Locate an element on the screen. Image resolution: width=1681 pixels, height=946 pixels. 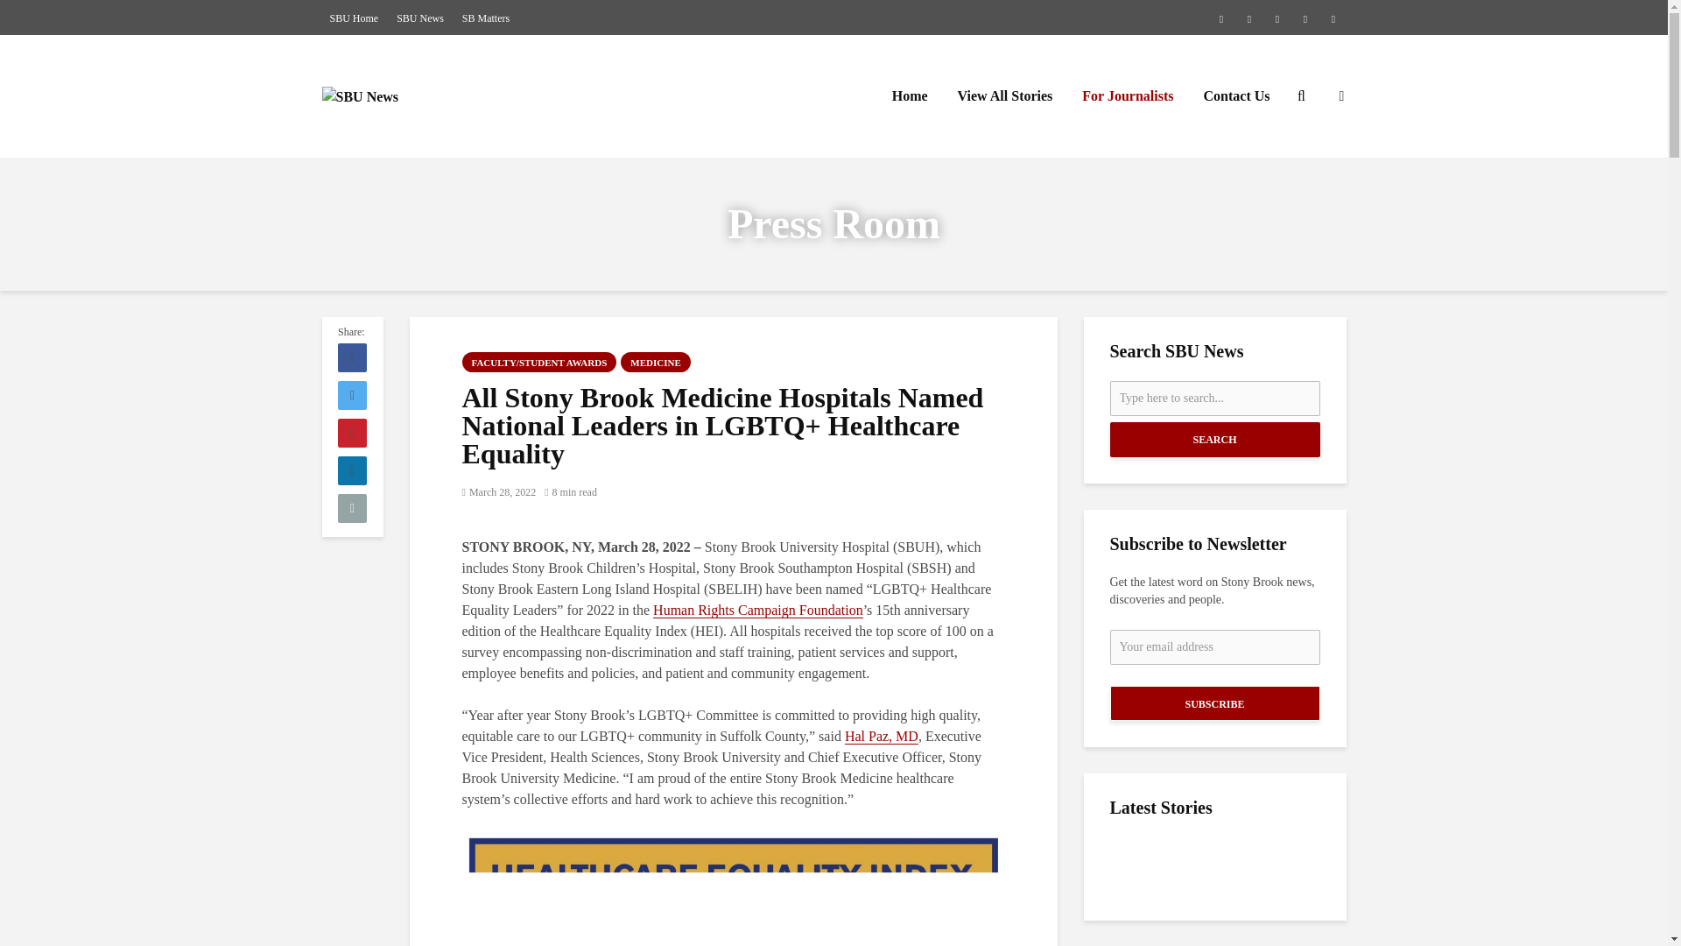
SB Matters is located at coordinates (485, 18).